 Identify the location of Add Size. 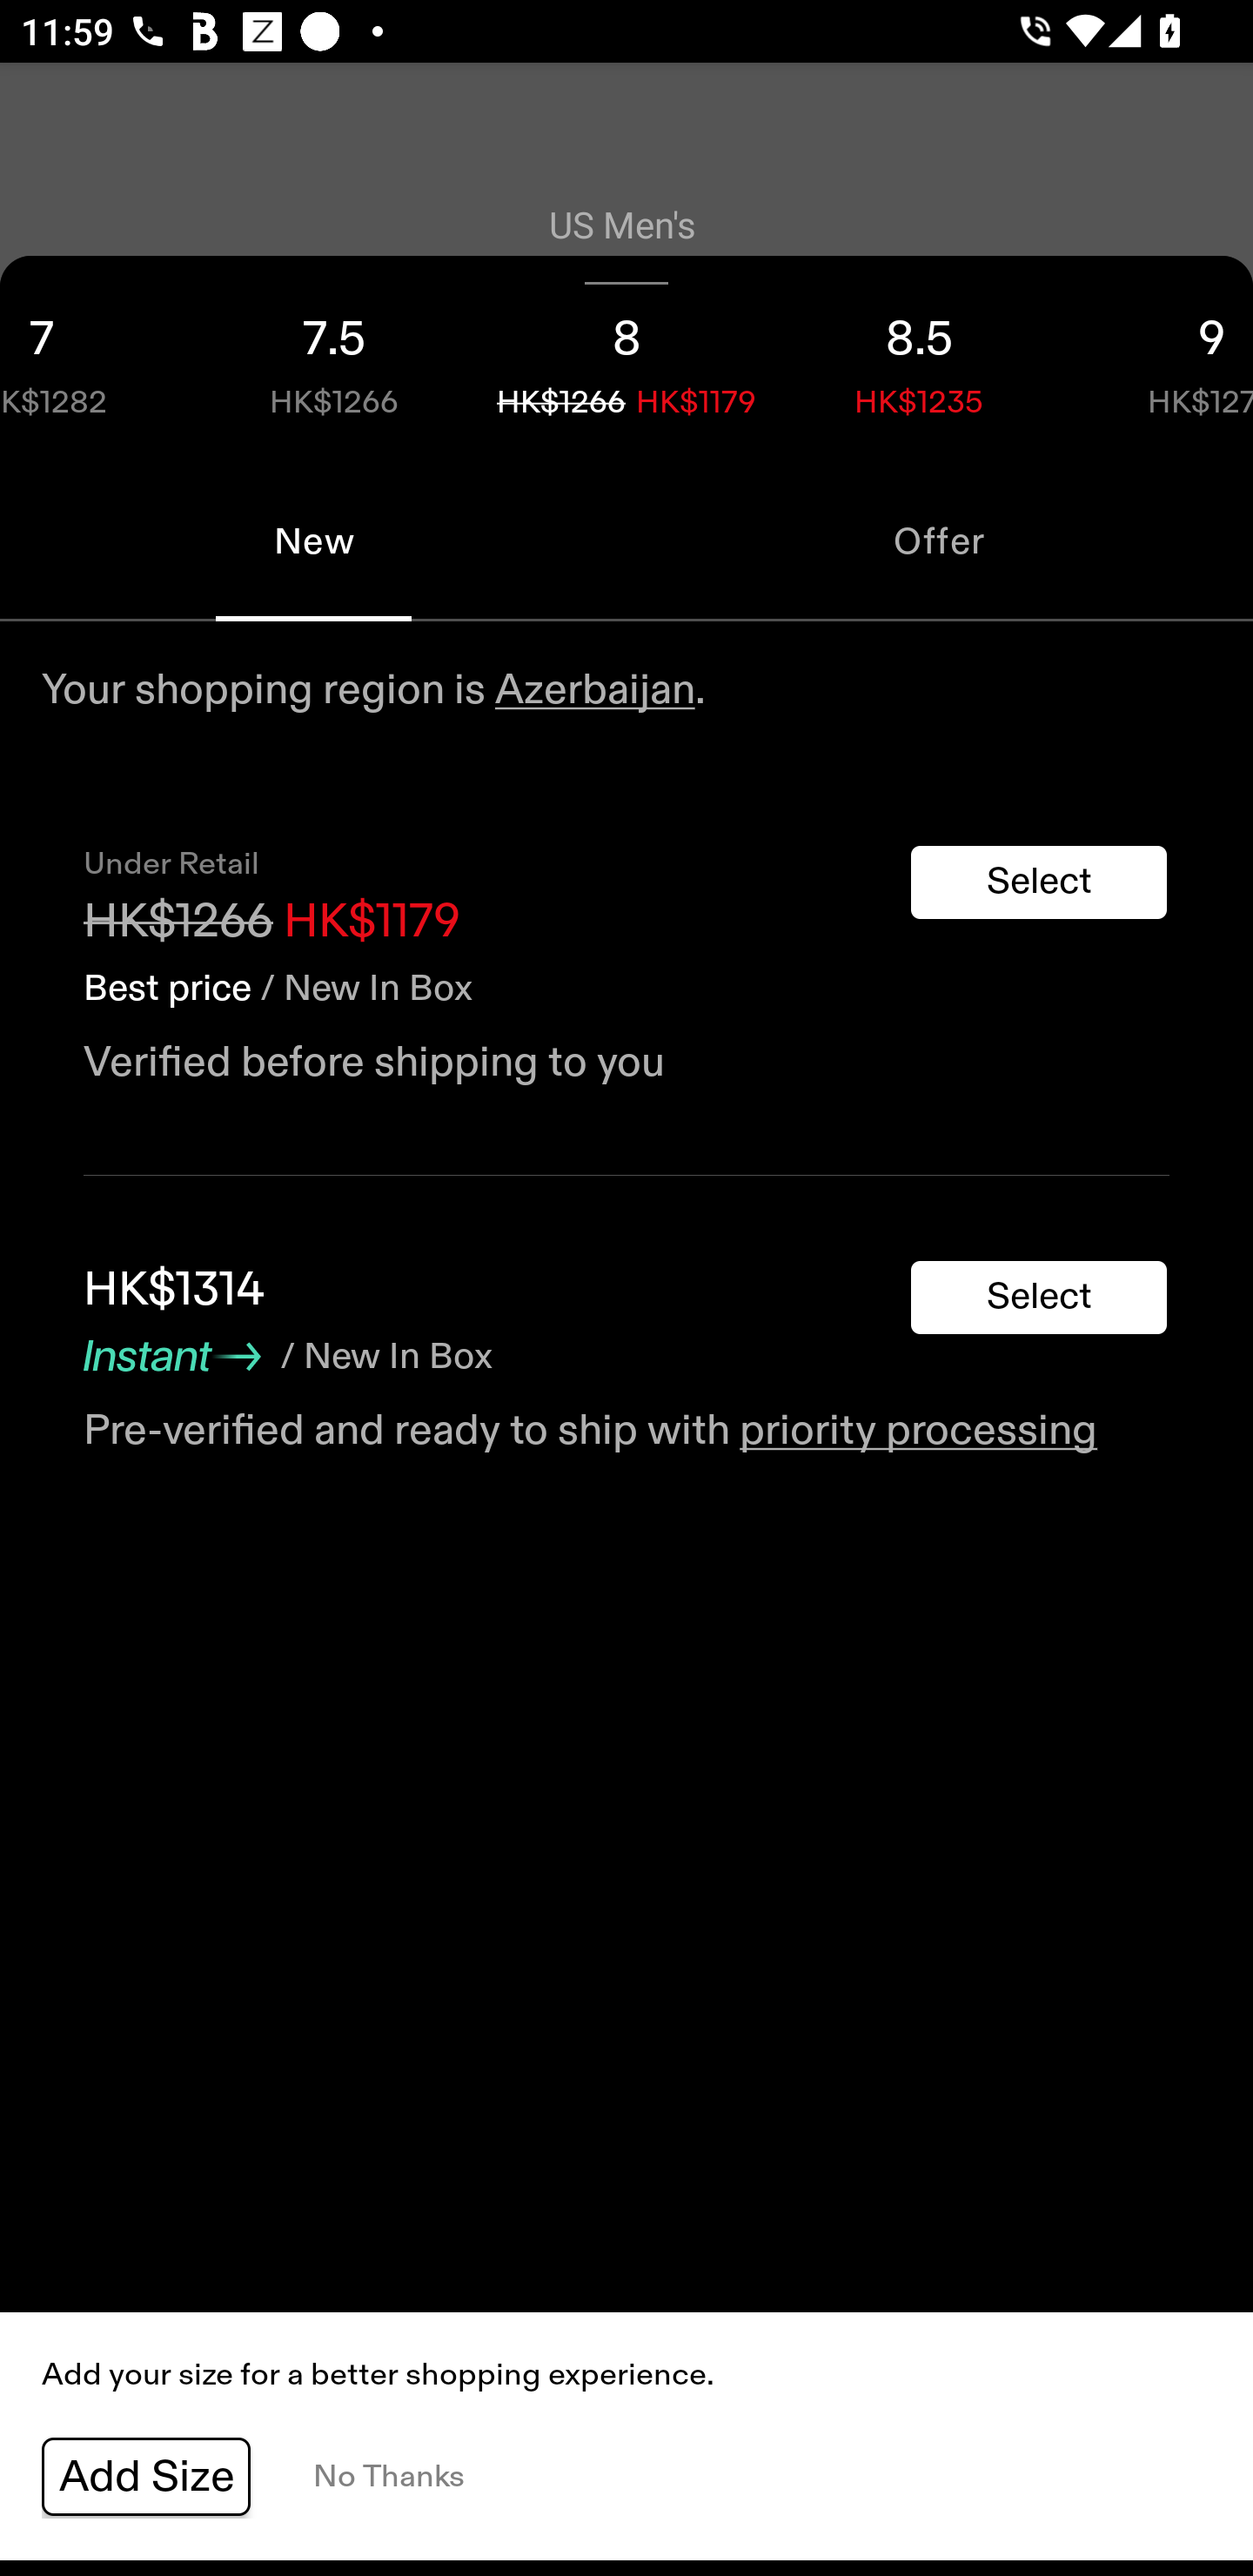
(146, 2477).